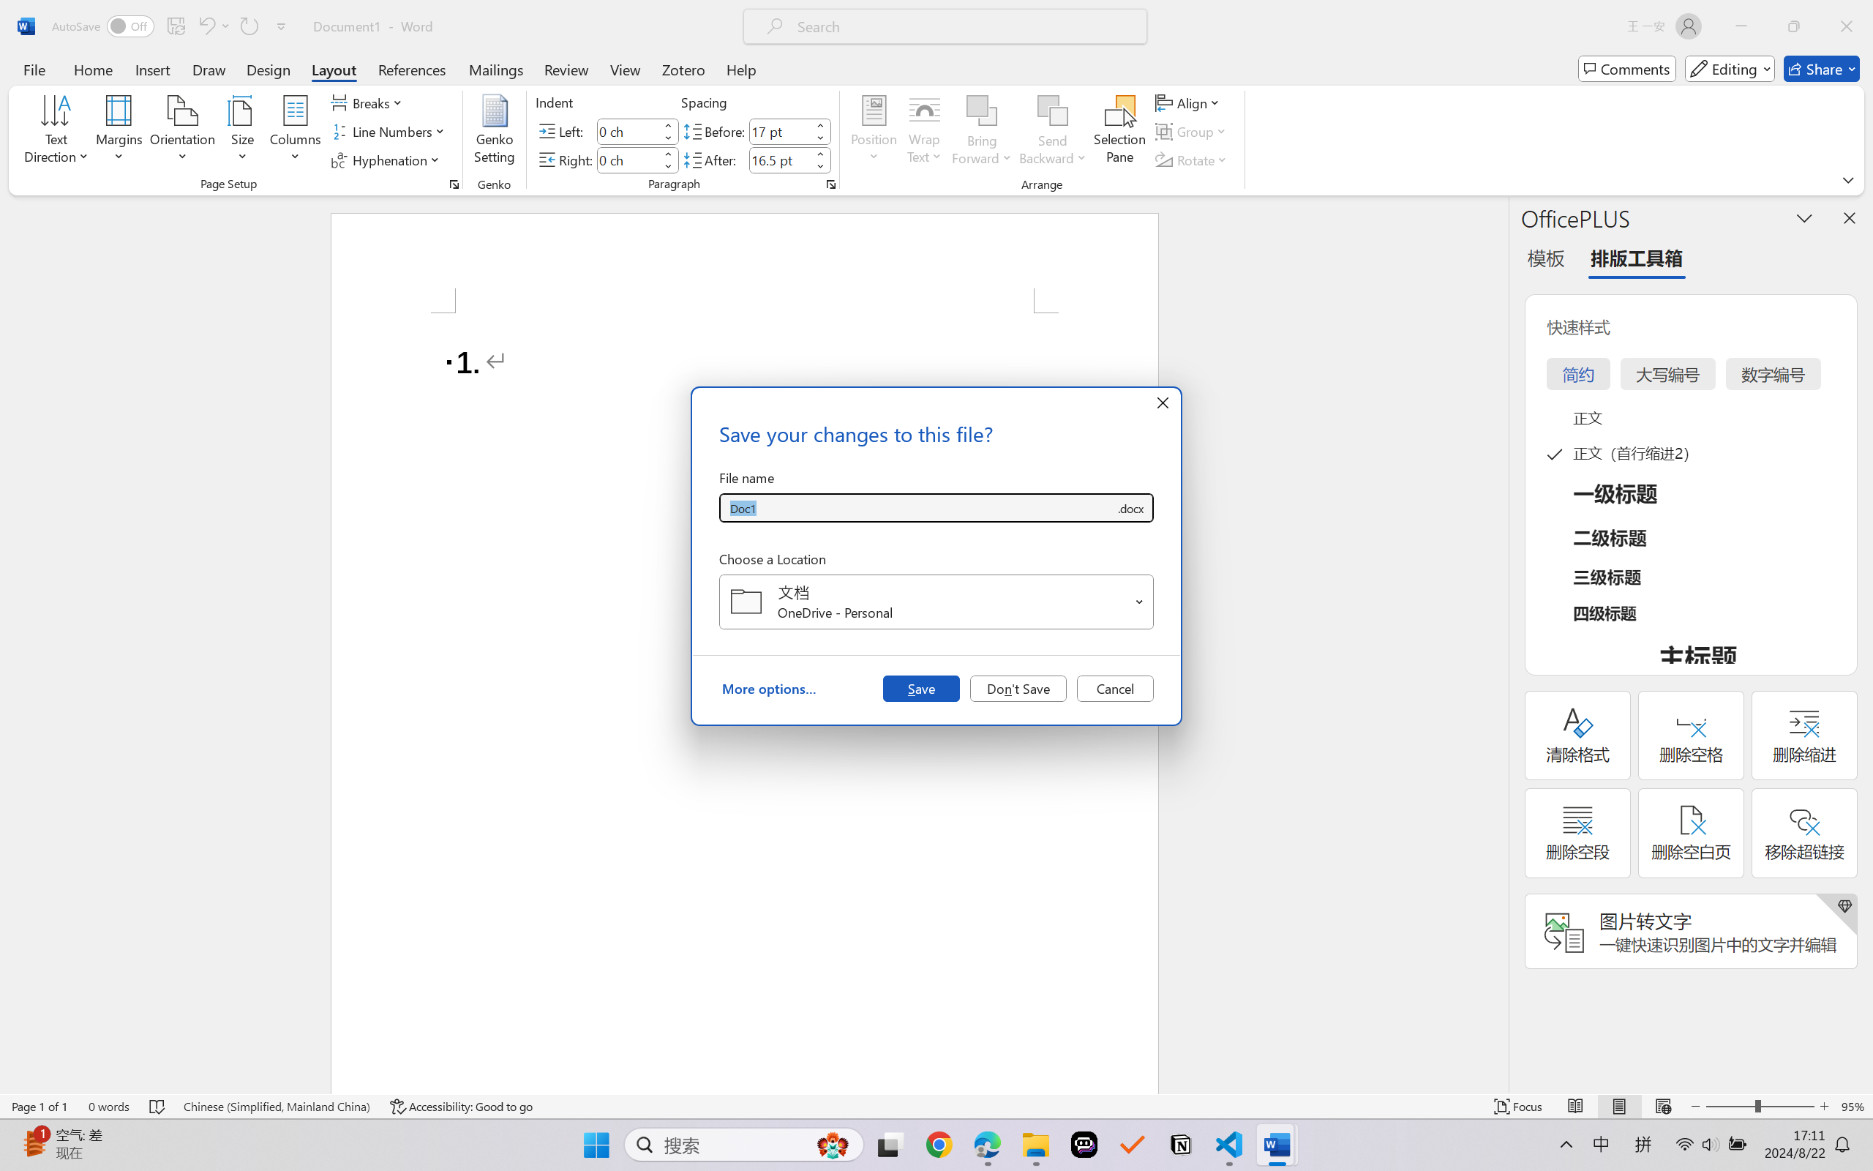  What do you see at coordinates (1193, 132) in the screenshot?
I see `Group` at bounding box center [1193, 132].